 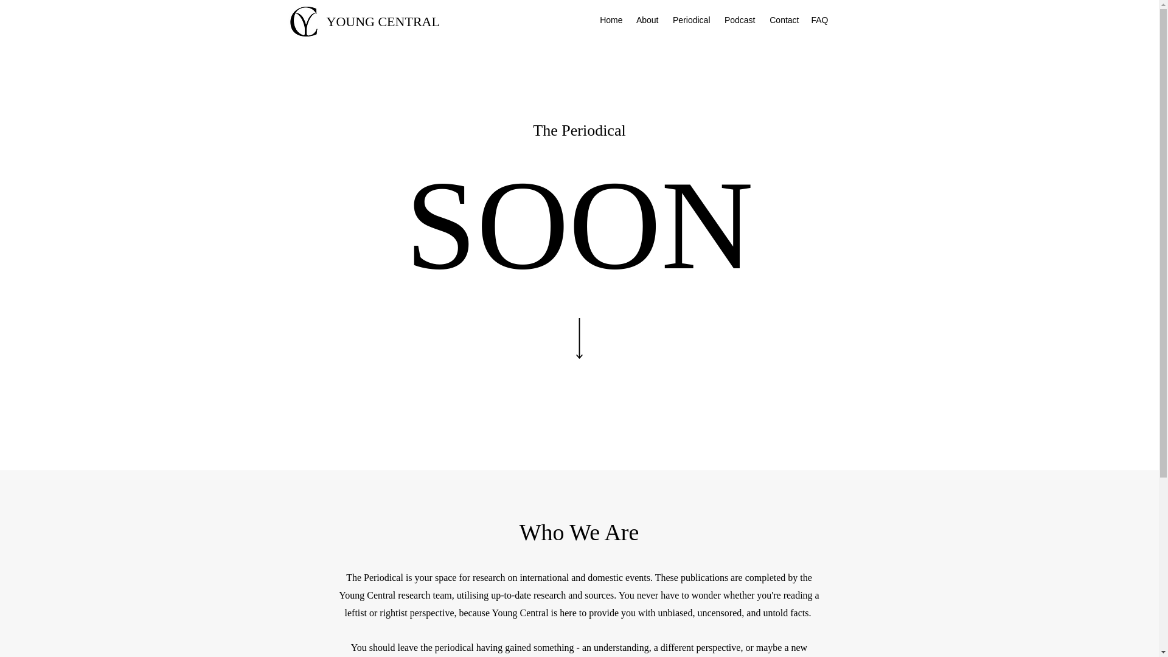 What do you see at coordinates (382, 21) in the screenshot?
I see `YOUNG CENTRAL` at bounding box center [382, 21].